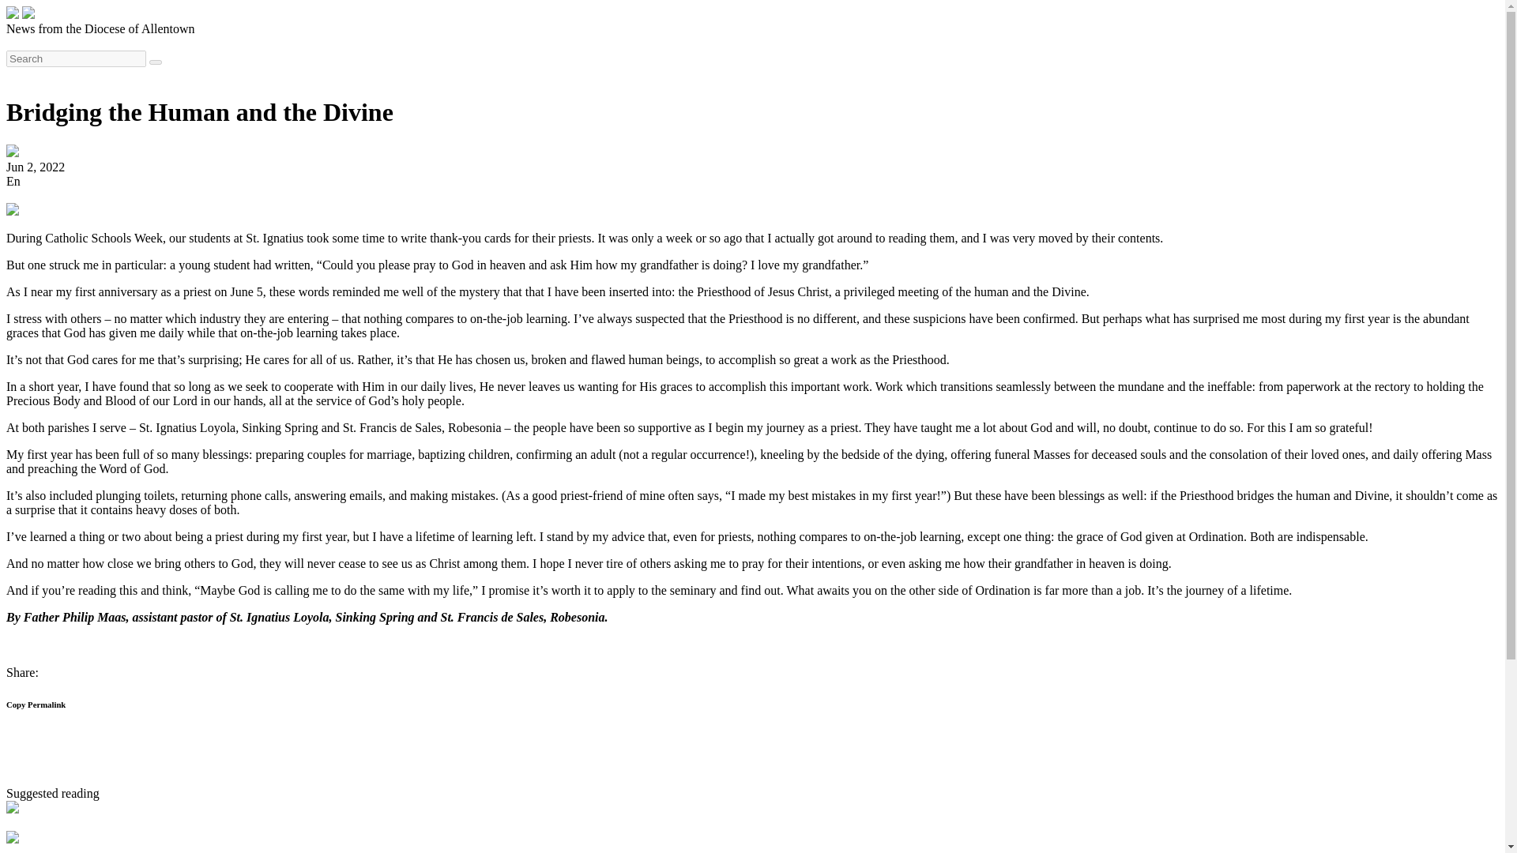 This screenshot has height=853, width=1517. Describe the element at coordinates (69, 73) in the screenshot. I see `Subscribe` at that location.